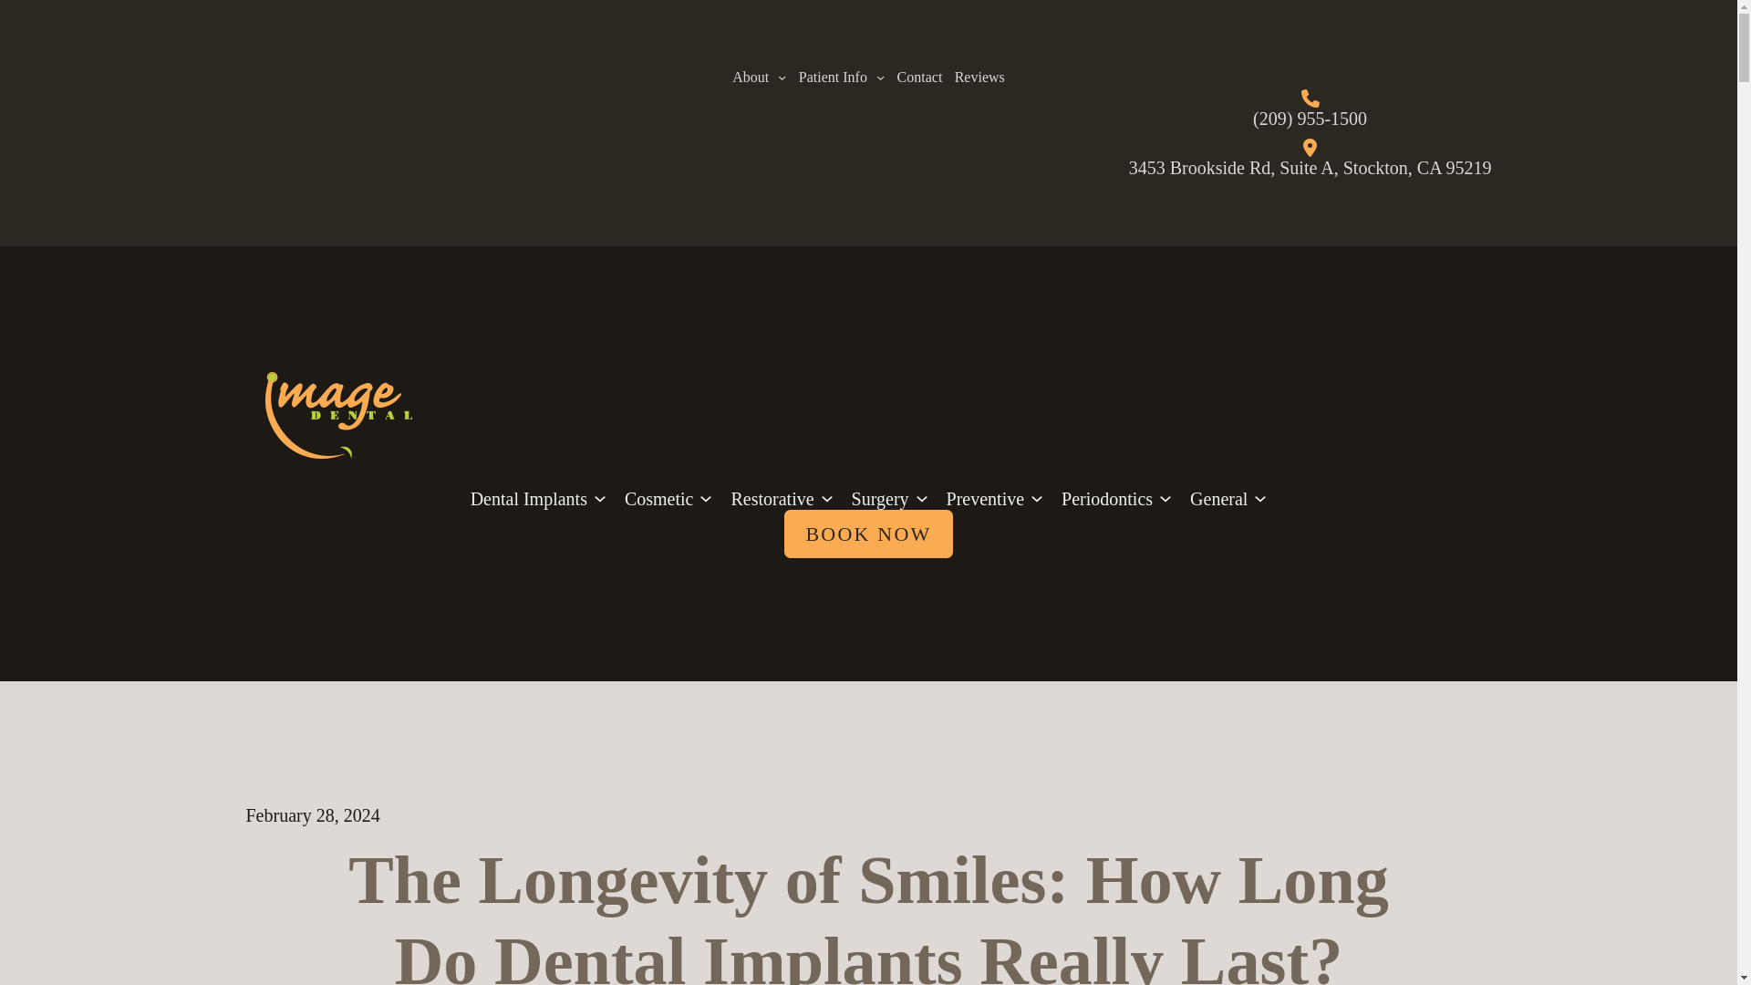  What do you see at coordinates (658, 498) in the screenshot?
I see `Cosmetic` at bounding box center [658, 498].